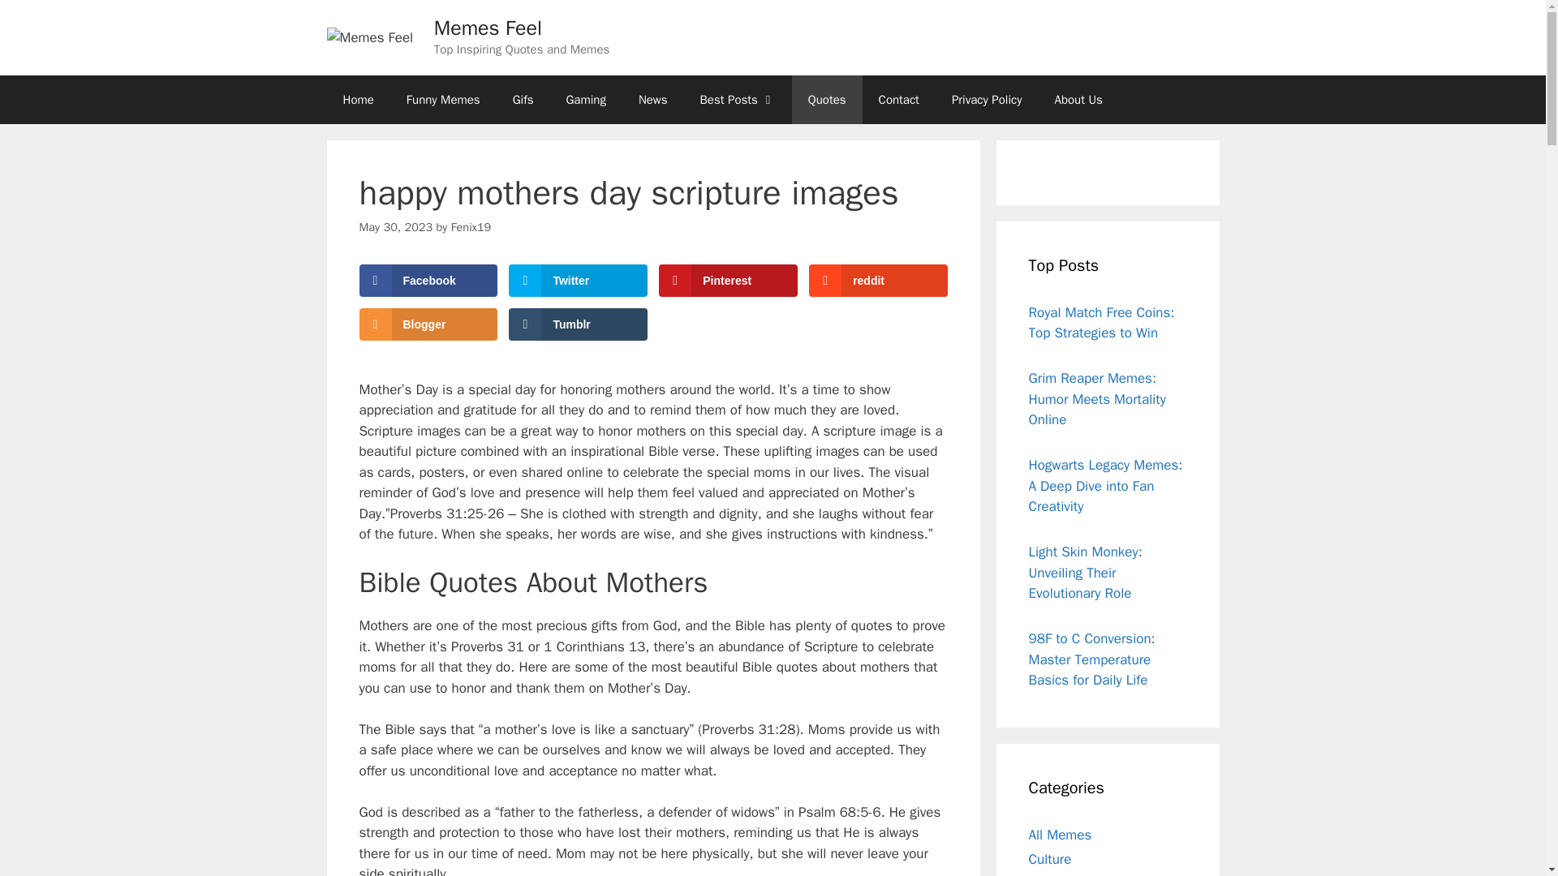 This screenshot has height=876, width=1558. I want to click on Home, so click(357, 99).